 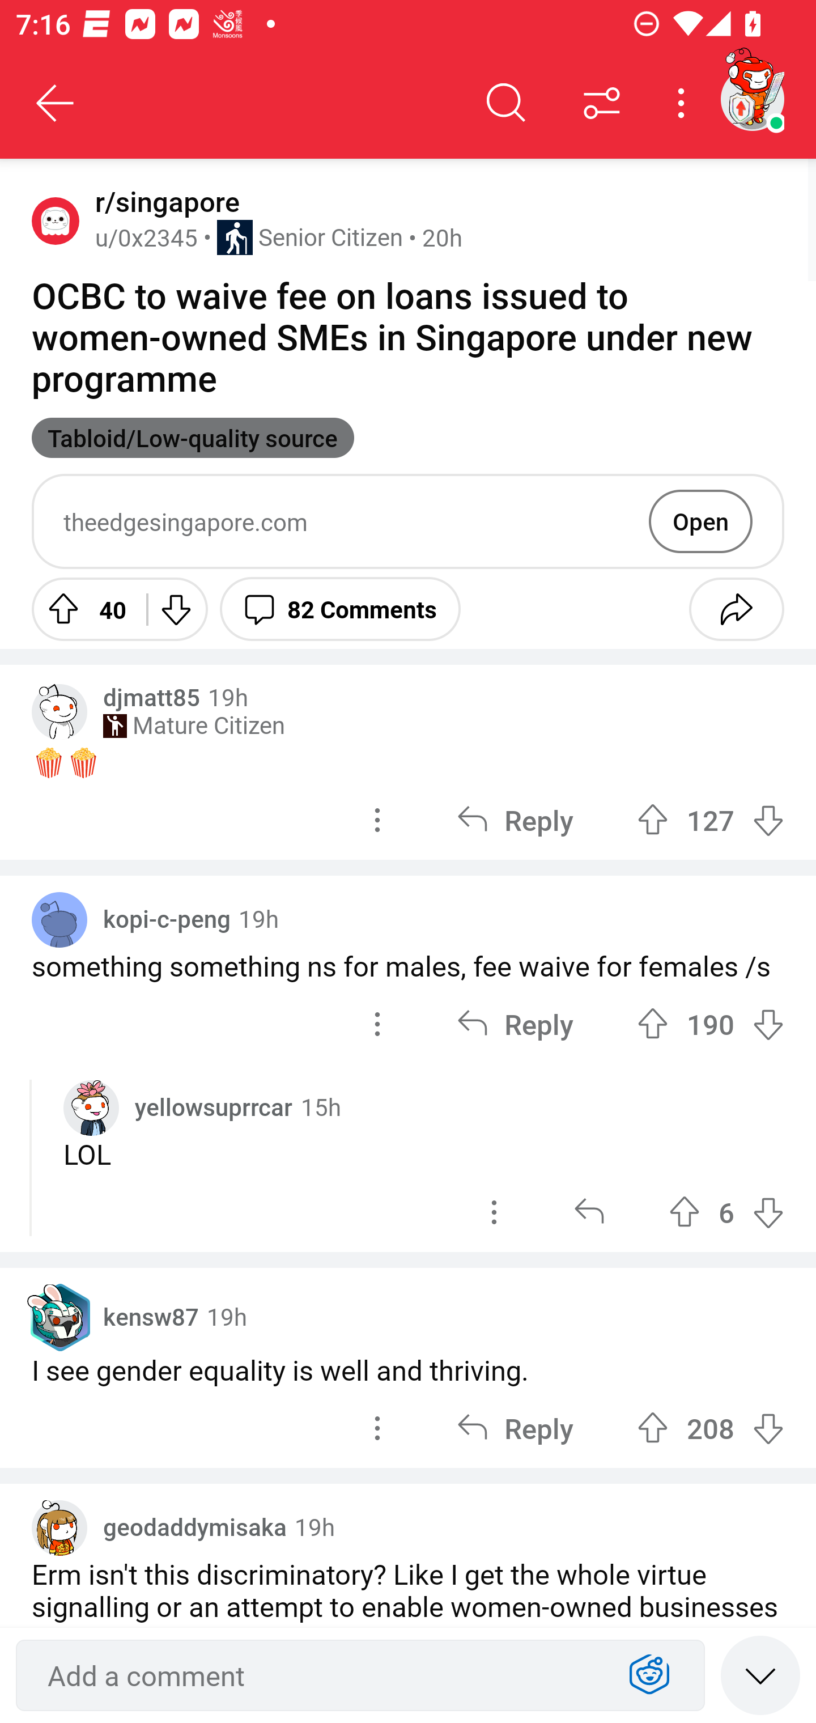 What do you see at coordinates (321, 1675) in the screenshot?
I see `Add a comment` at bounding box center [321, 1675].